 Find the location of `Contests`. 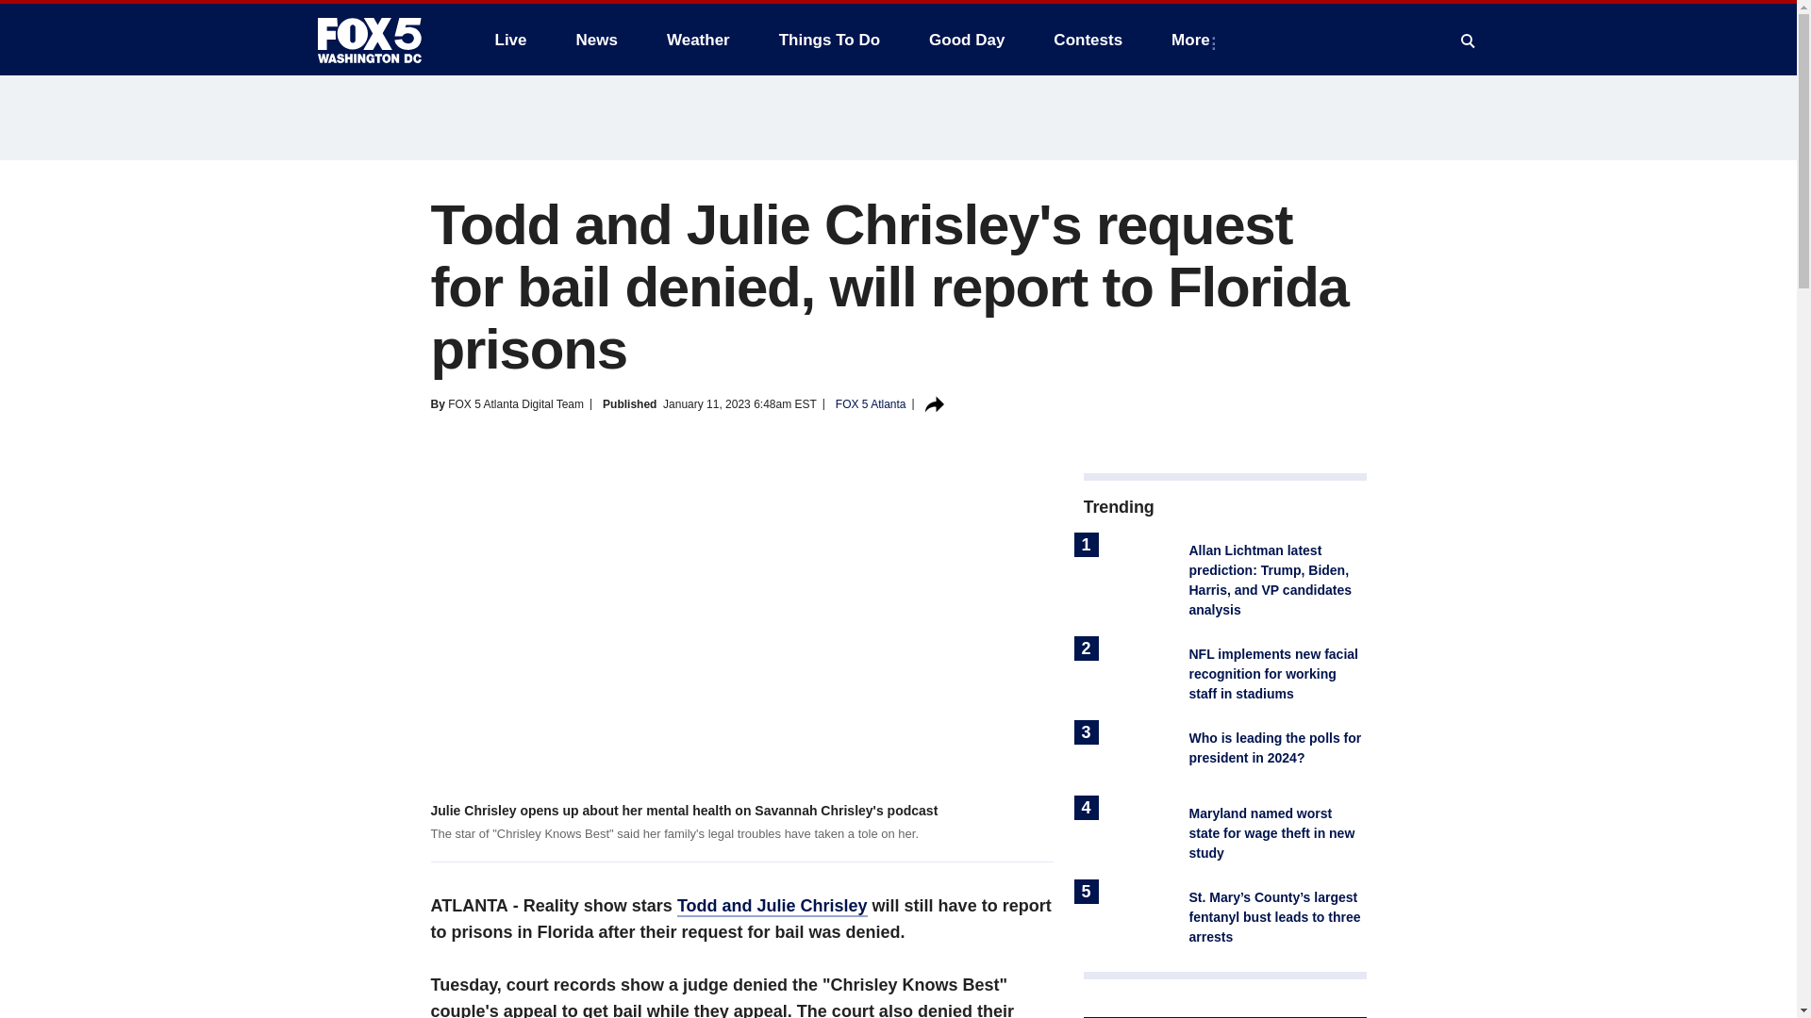

Contests is located at coordinates (1087, 40).